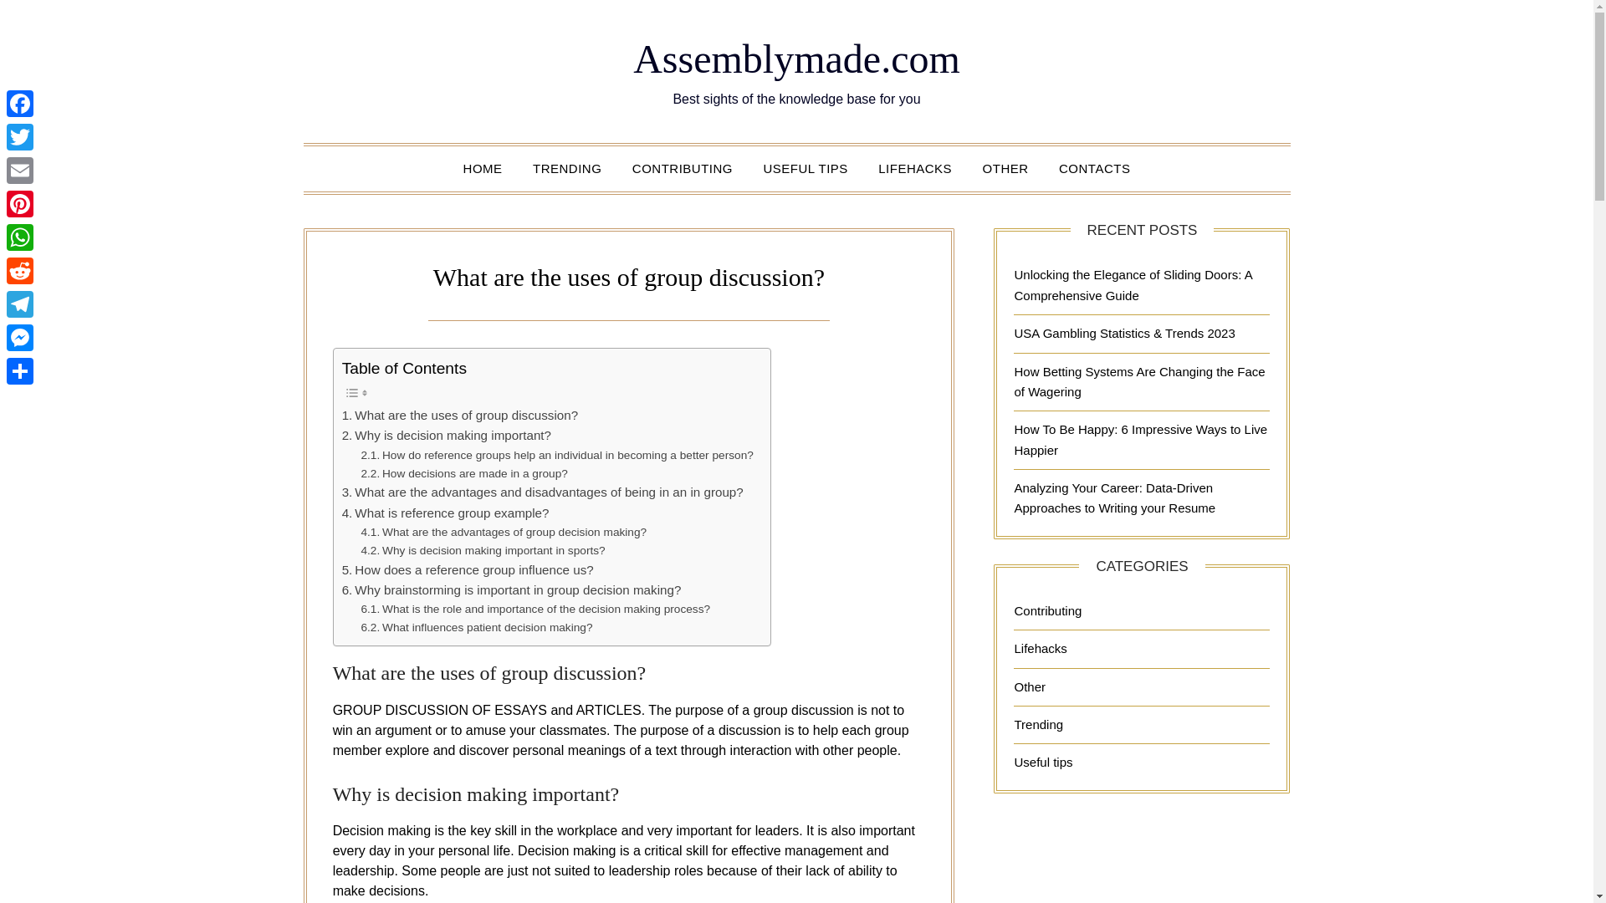 This screenshot has height=903, width=1606. I want to click on How decisions are made in a group?, so click(463, 473).